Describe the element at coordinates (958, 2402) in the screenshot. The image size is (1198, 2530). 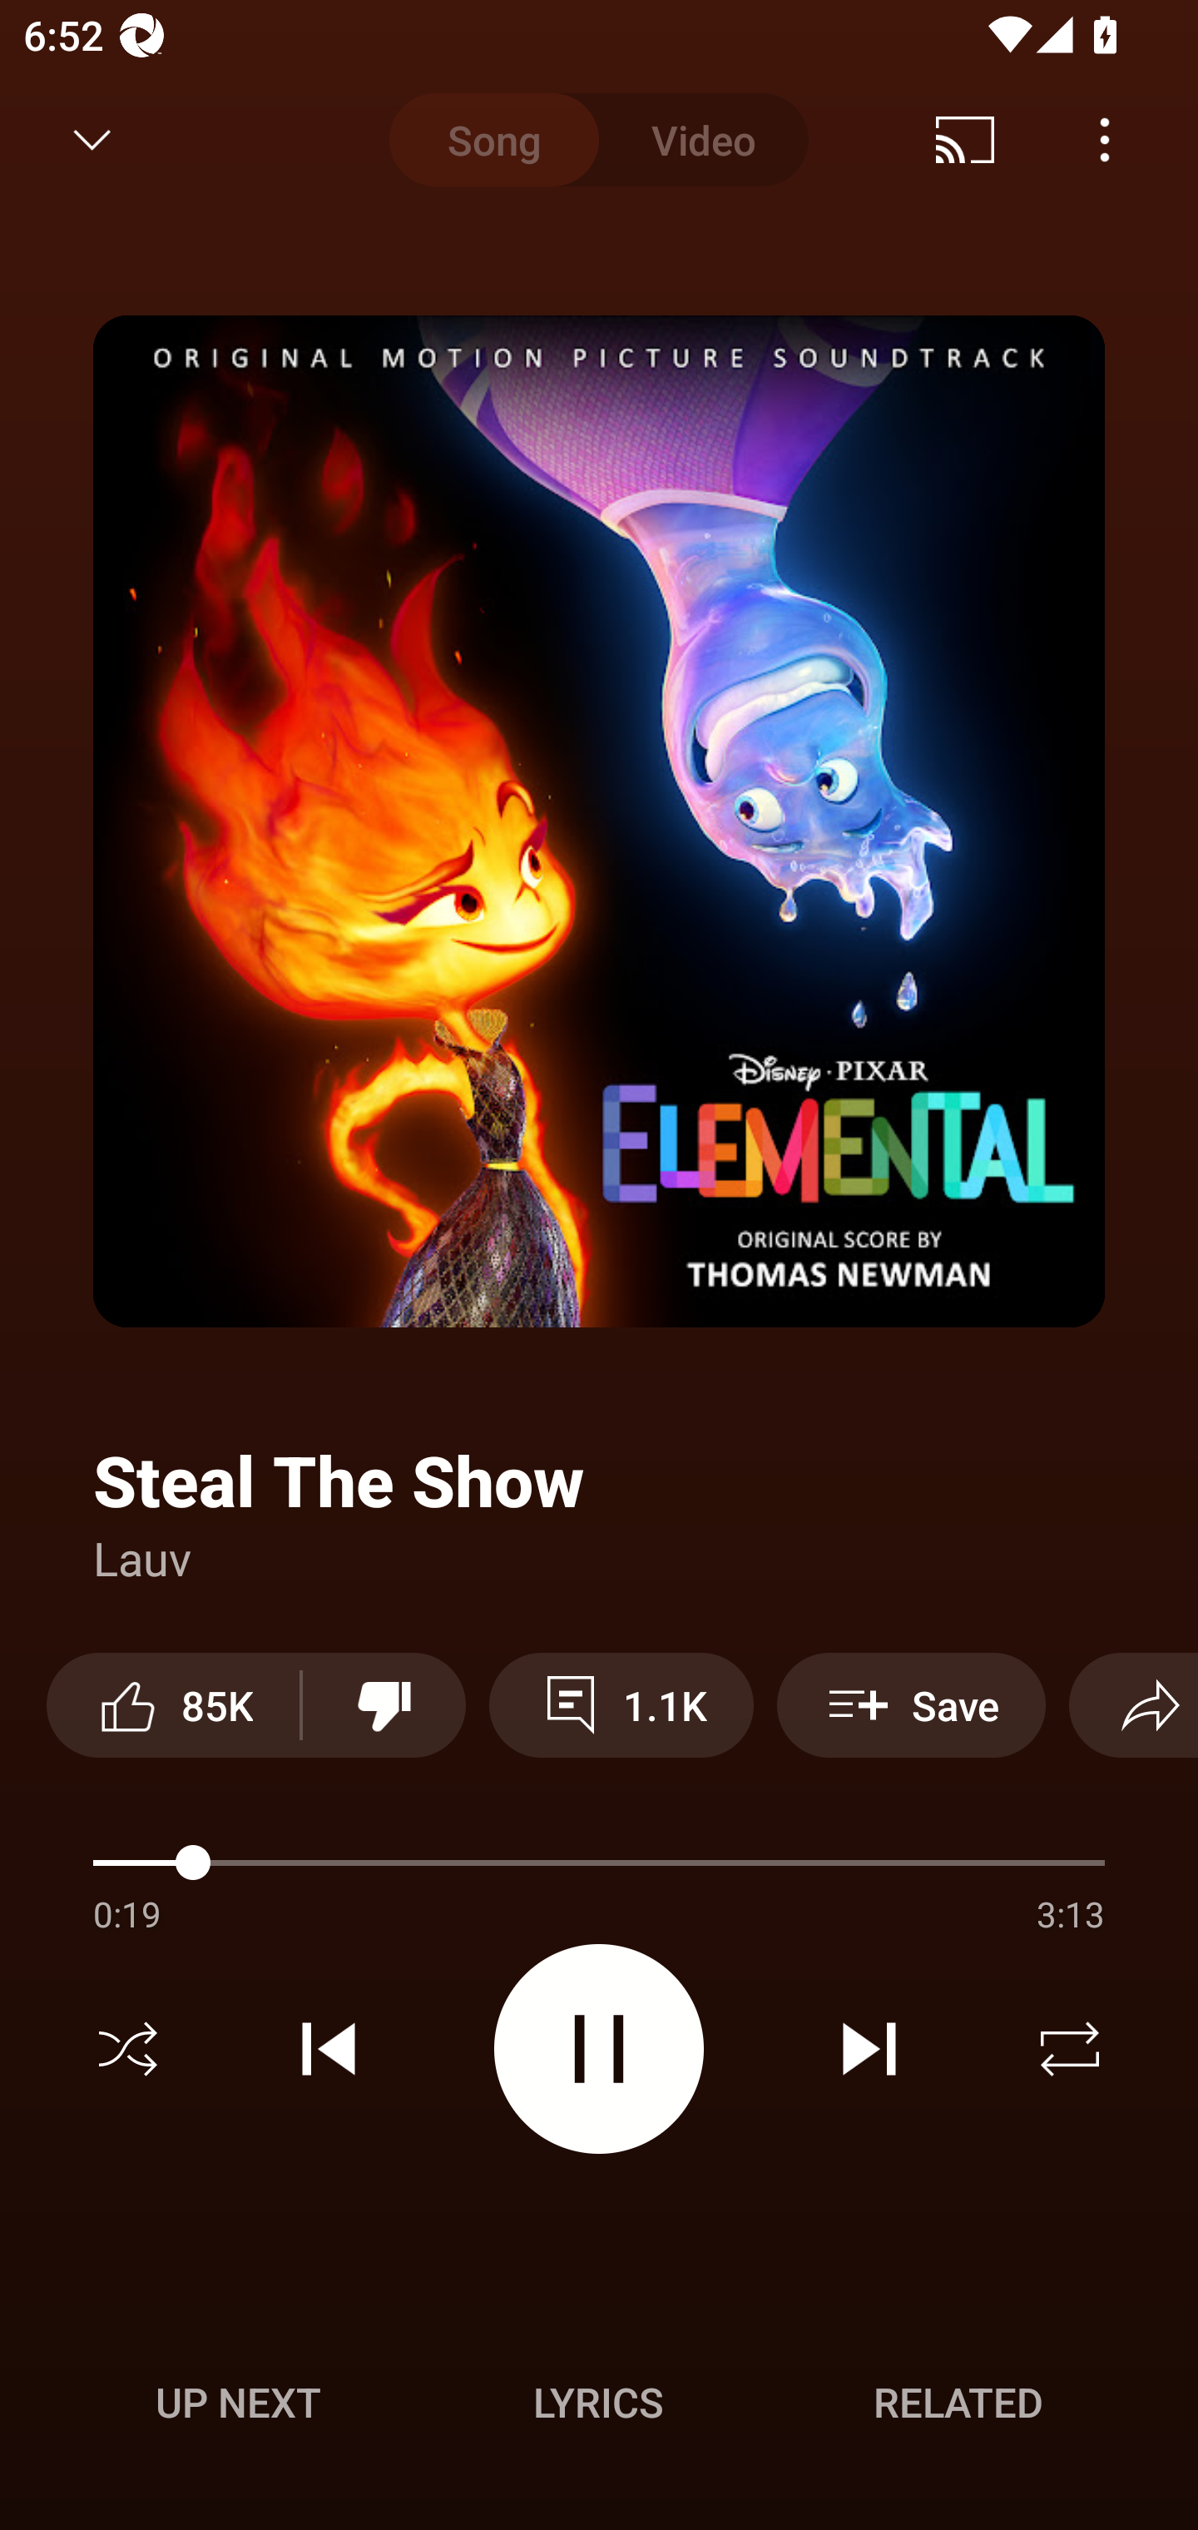
I see `Related RELATED` at that location.